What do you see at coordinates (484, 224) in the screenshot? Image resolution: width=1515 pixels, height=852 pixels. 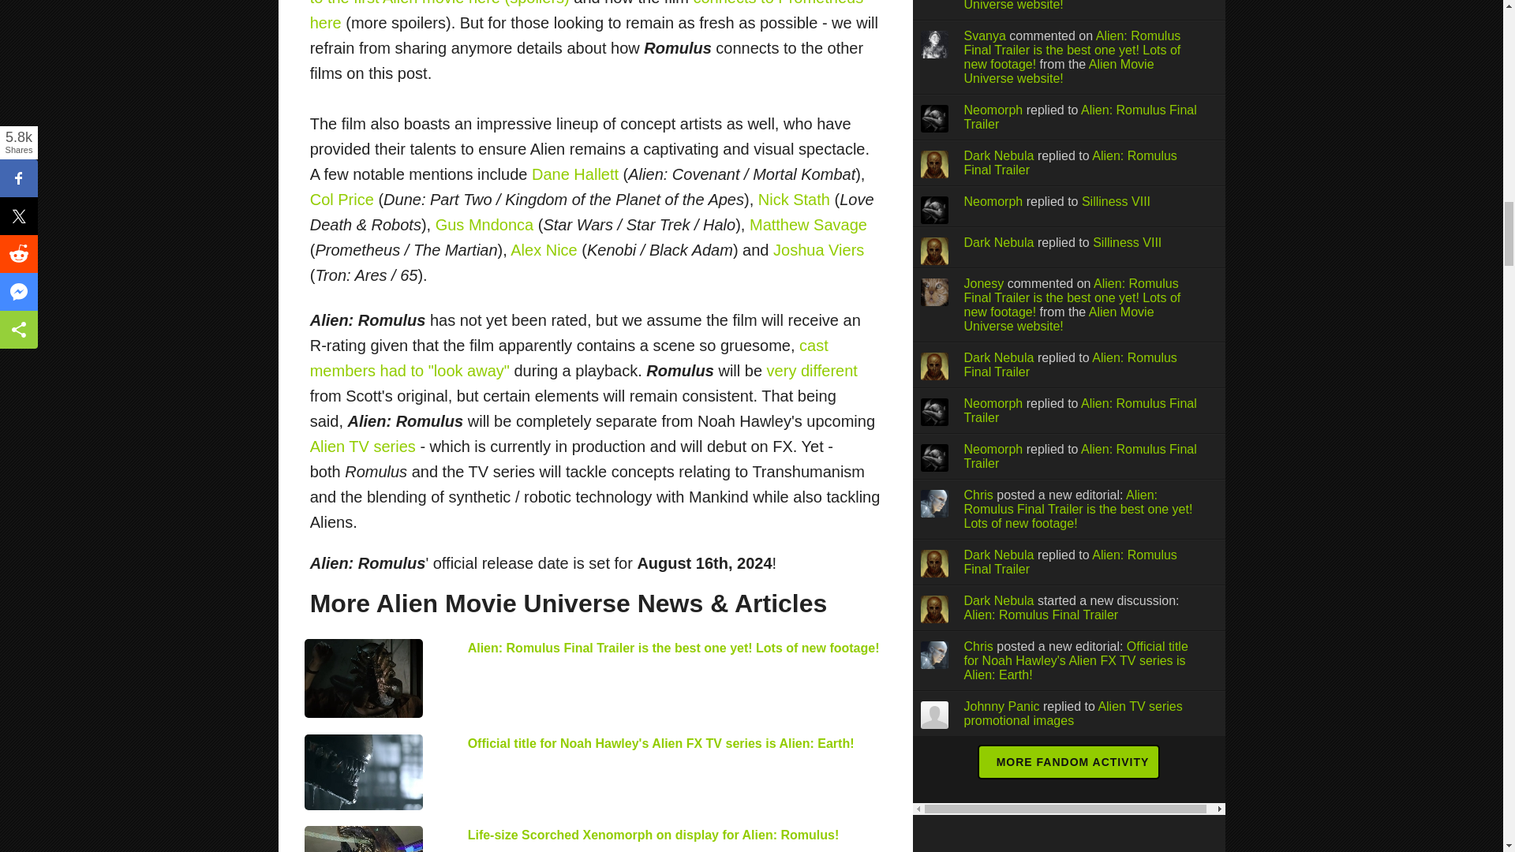 I see `Gus Mndonca` at bounding box center [484, 224].